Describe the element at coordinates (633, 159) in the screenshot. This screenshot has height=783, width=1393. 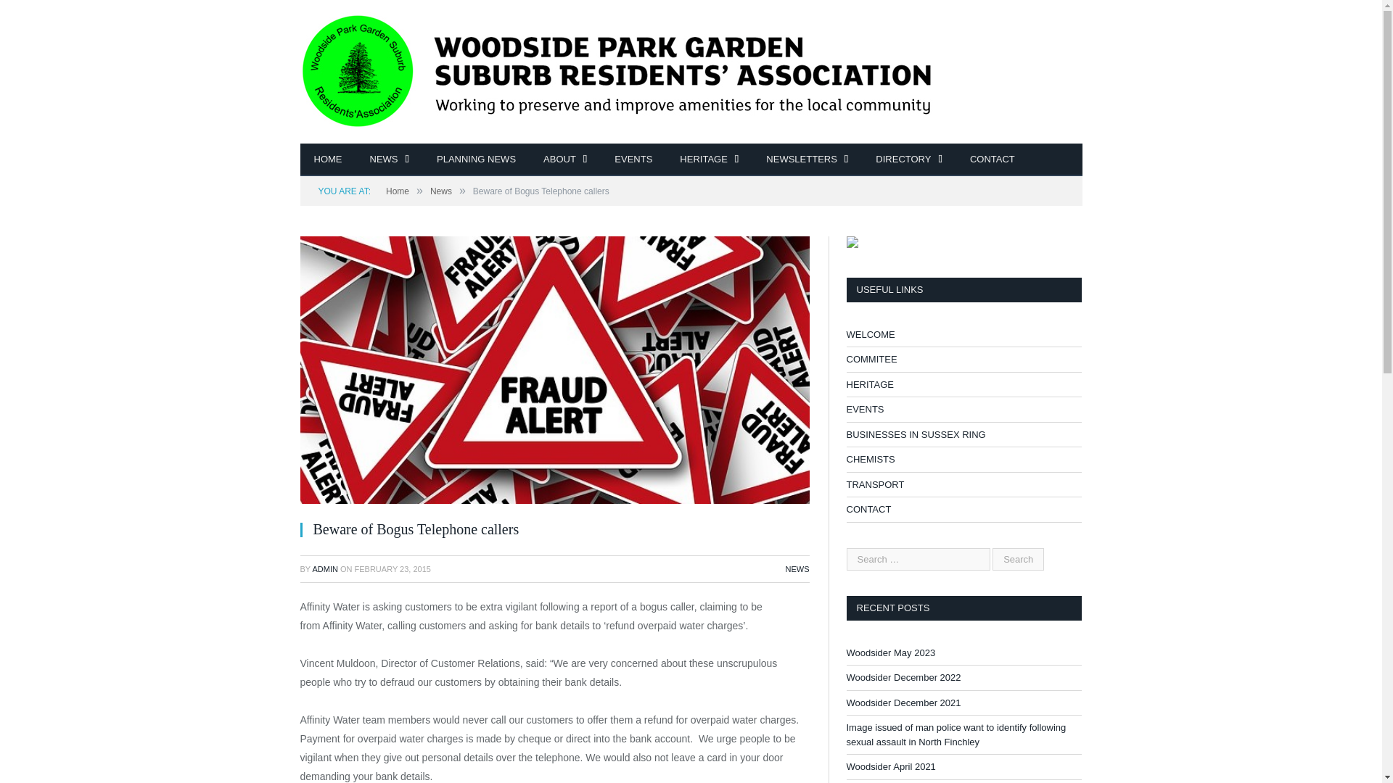
I see `EVENTS` at that location.